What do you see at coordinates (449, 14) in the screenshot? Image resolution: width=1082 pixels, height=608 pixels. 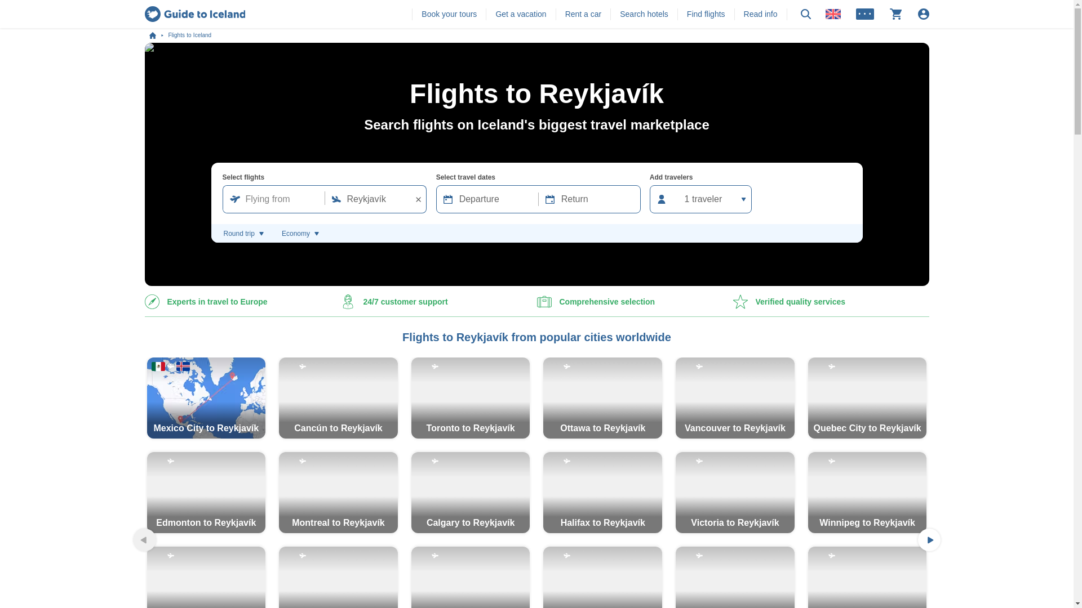 I see `Book your tours` at bounding box center [449, 14].